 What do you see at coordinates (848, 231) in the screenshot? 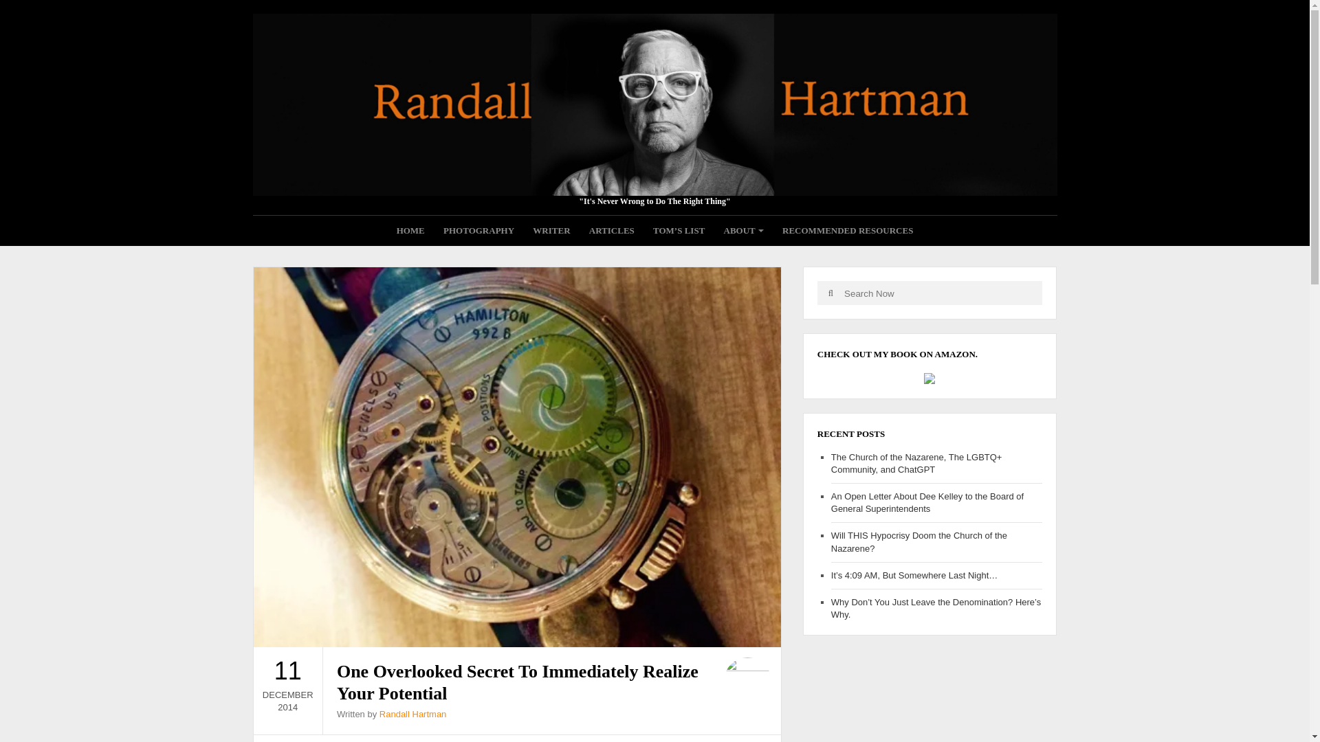
I see `RECOMMENDED RESOURCES` at bounding box center [848, 231].